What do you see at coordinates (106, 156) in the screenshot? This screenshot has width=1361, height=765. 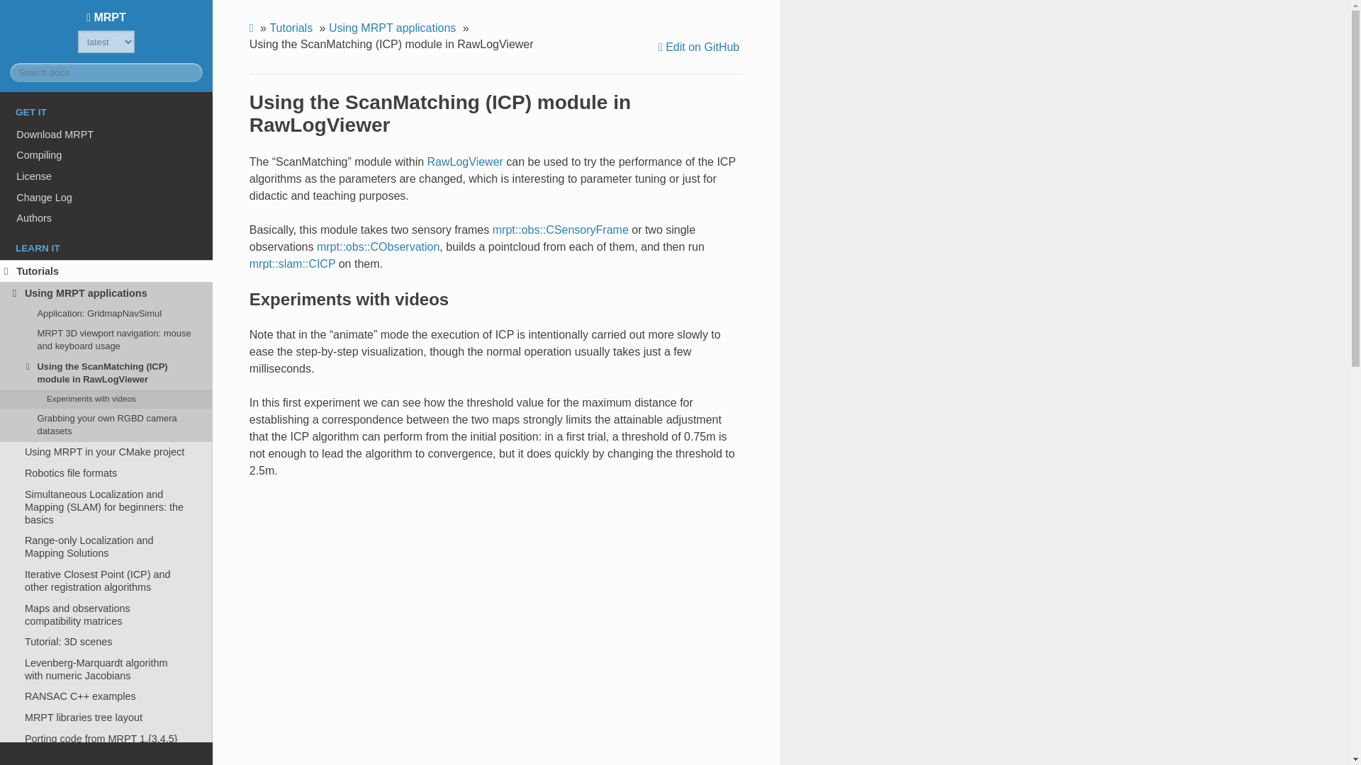 I see `Compiling` at bounding box center [106, 156].